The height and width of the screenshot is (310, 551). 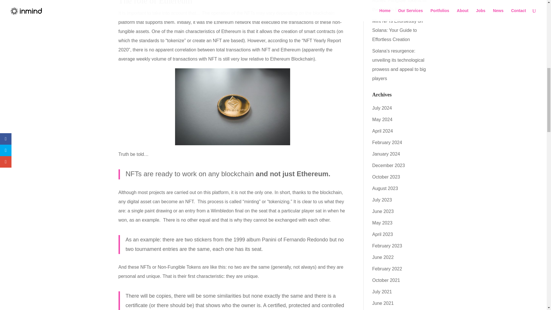 I want to click on May 2024, so click(x=382, y=119).